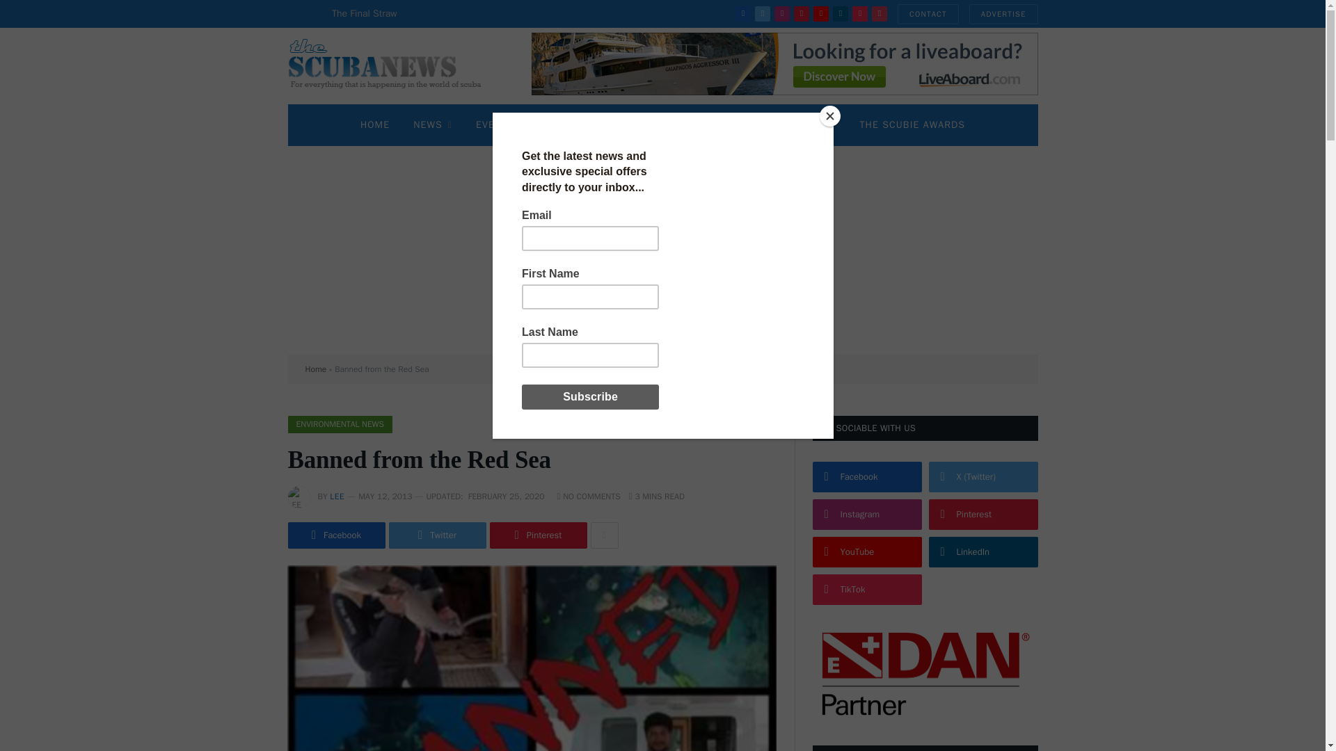  Describe the element at coordinates (802, 14) in the screenshot. I see `Pinterest` at that location.